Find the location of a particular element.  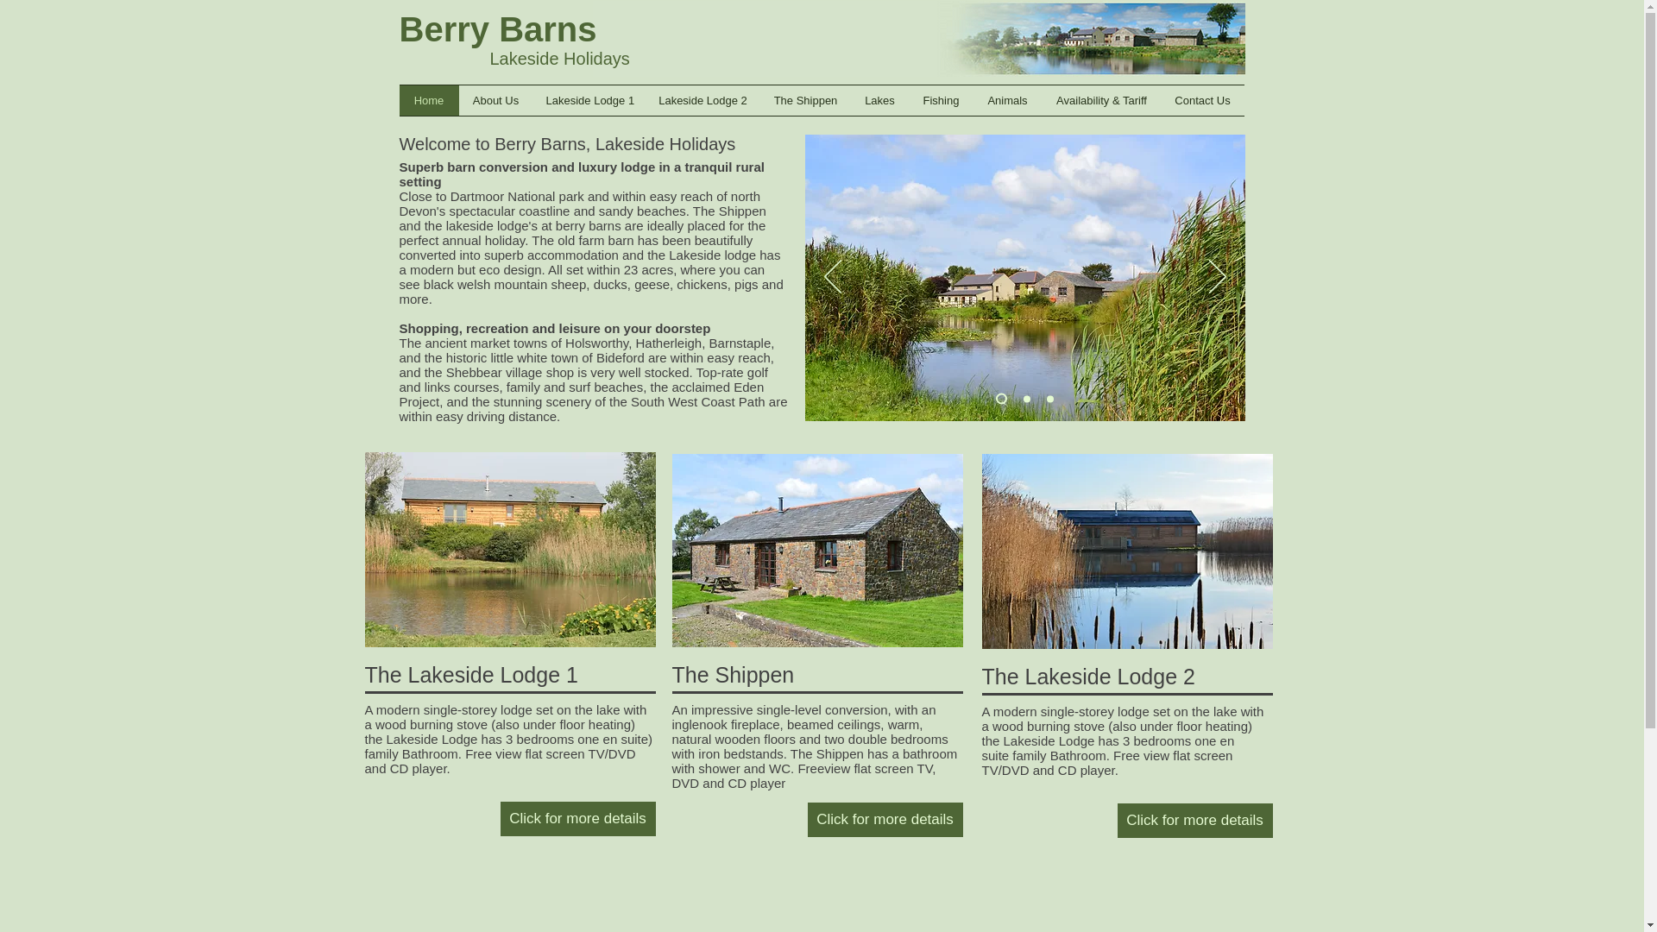

Home is located at coordinates (428, 100).